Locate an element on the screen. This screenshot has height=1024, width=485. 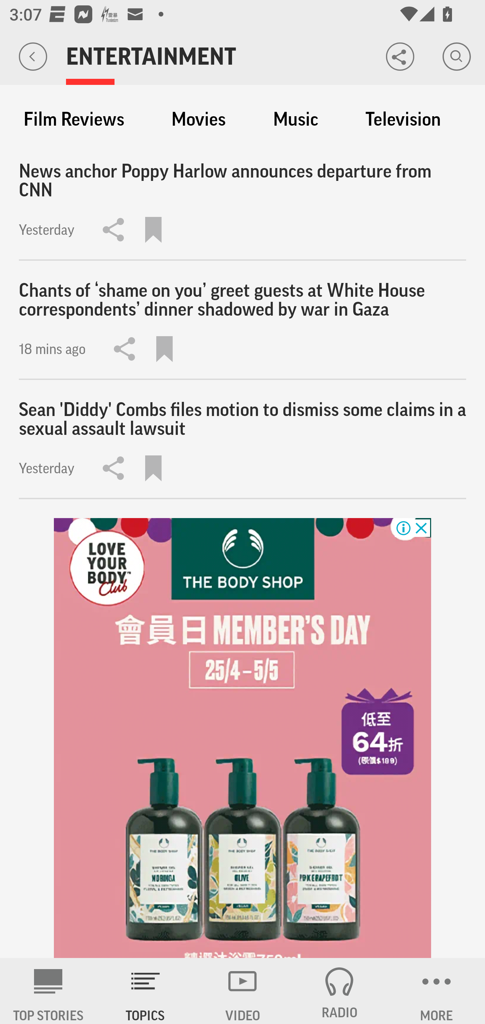
RADIO is located at coordinates (339, 991).